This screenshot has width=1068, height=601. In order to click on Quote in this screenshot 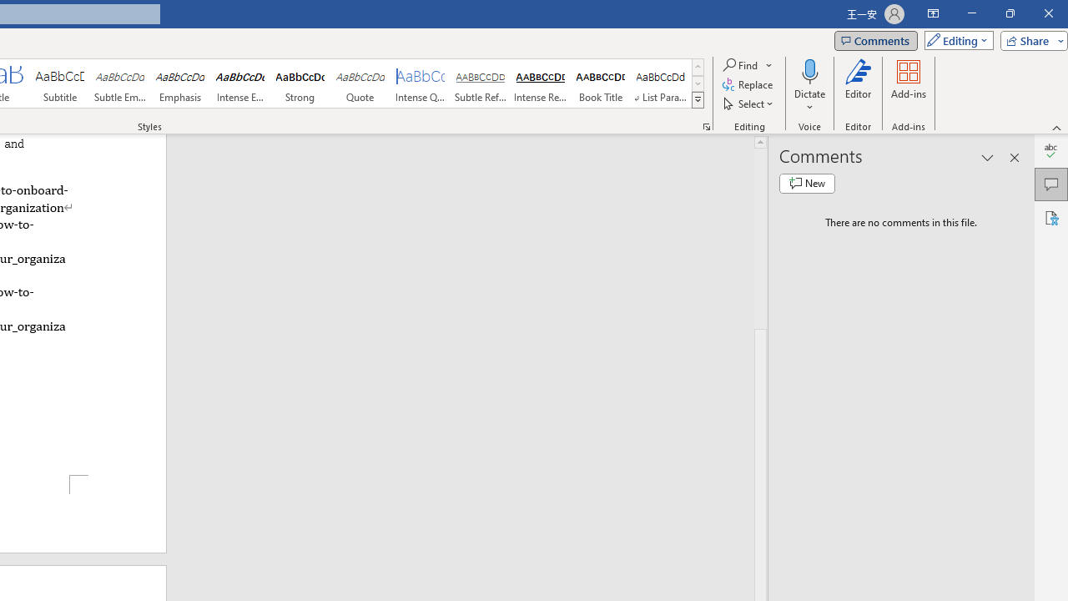, I will do `click(360, 83)`.